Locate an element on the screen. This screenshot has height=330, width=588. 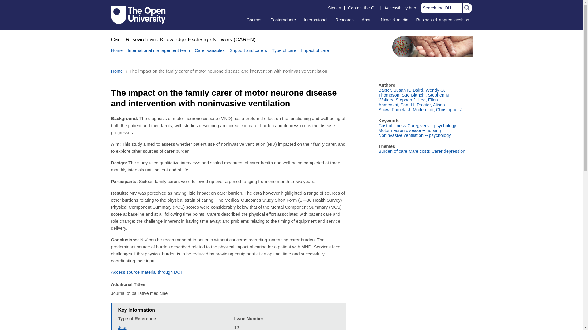
Postgraduate is located at coordinates (283, 20).